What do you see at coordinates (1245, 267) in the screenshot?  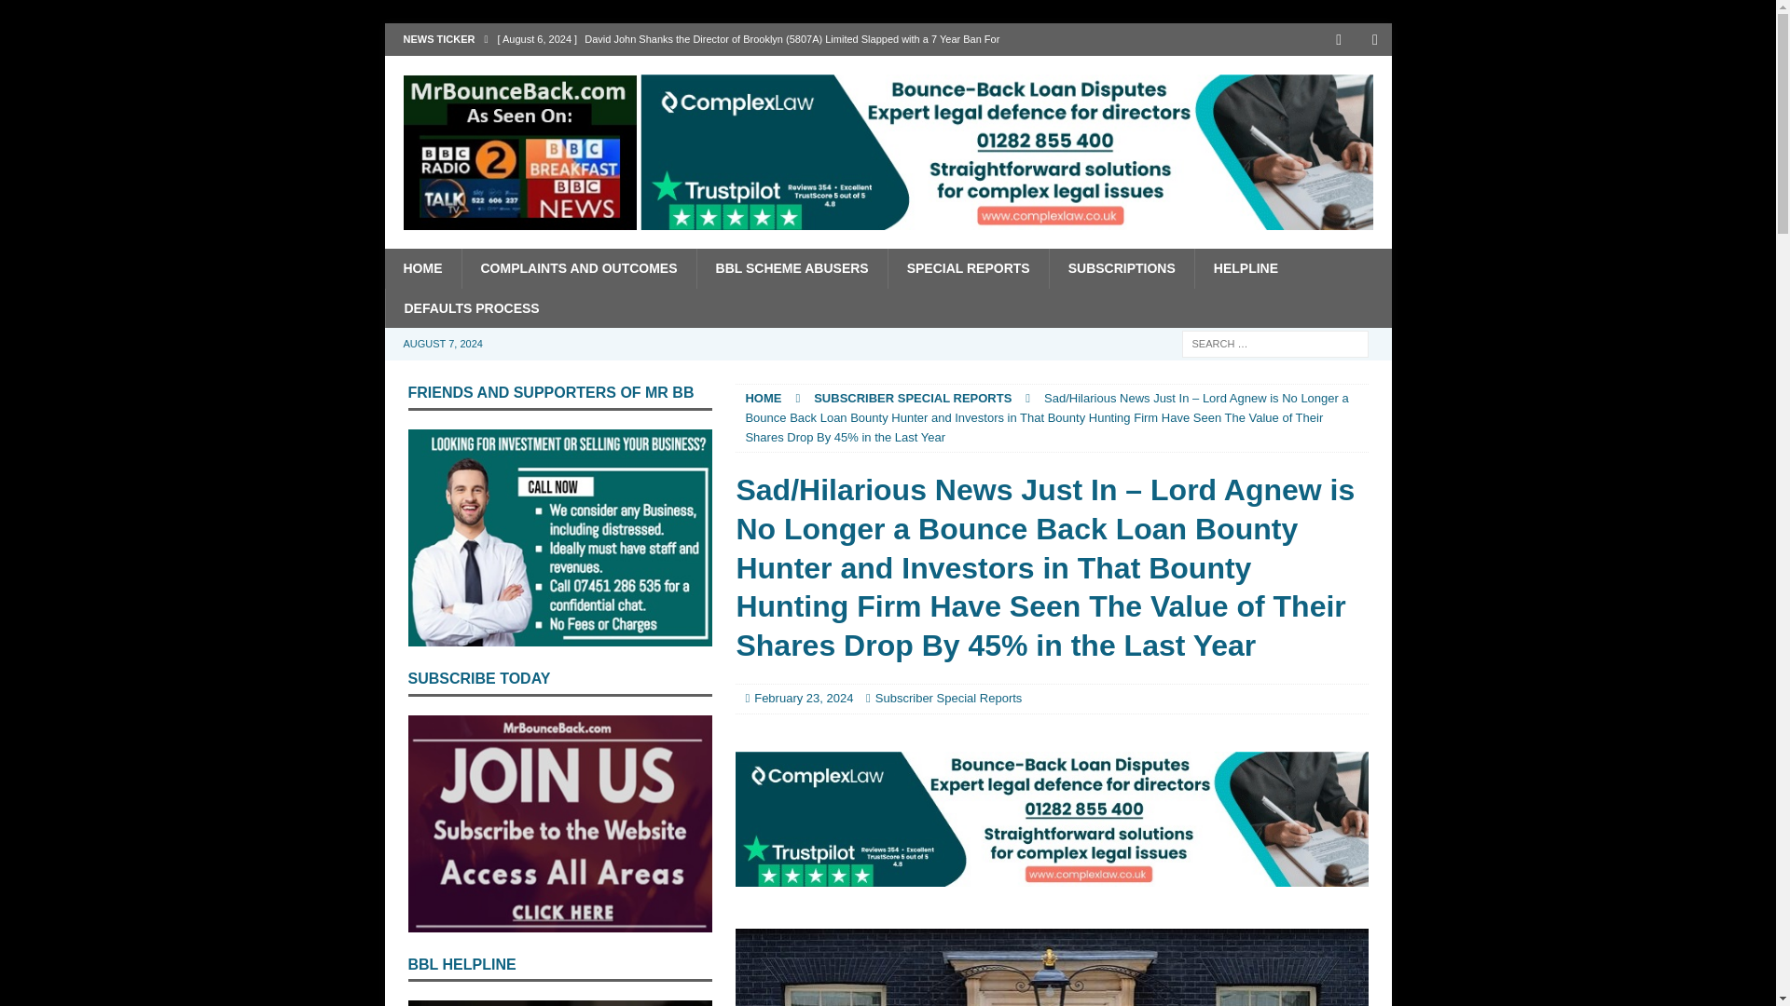 I see `HELPLINE` at bounding box center [1245, 267].